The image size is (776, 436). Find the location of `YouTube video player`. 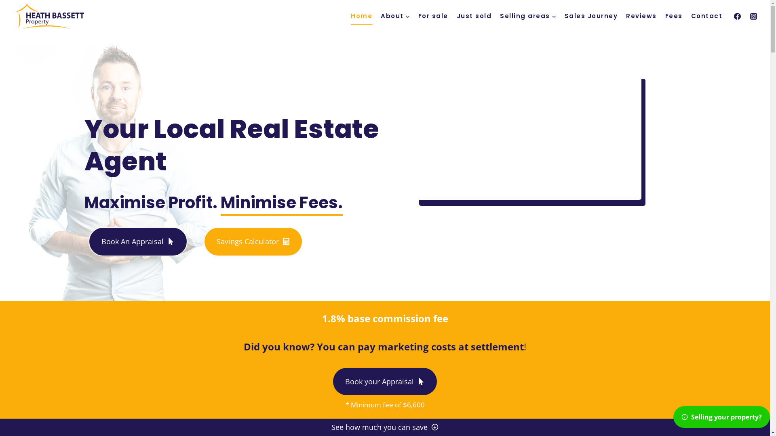

YouTube video player is located at coordinates (528, 136).